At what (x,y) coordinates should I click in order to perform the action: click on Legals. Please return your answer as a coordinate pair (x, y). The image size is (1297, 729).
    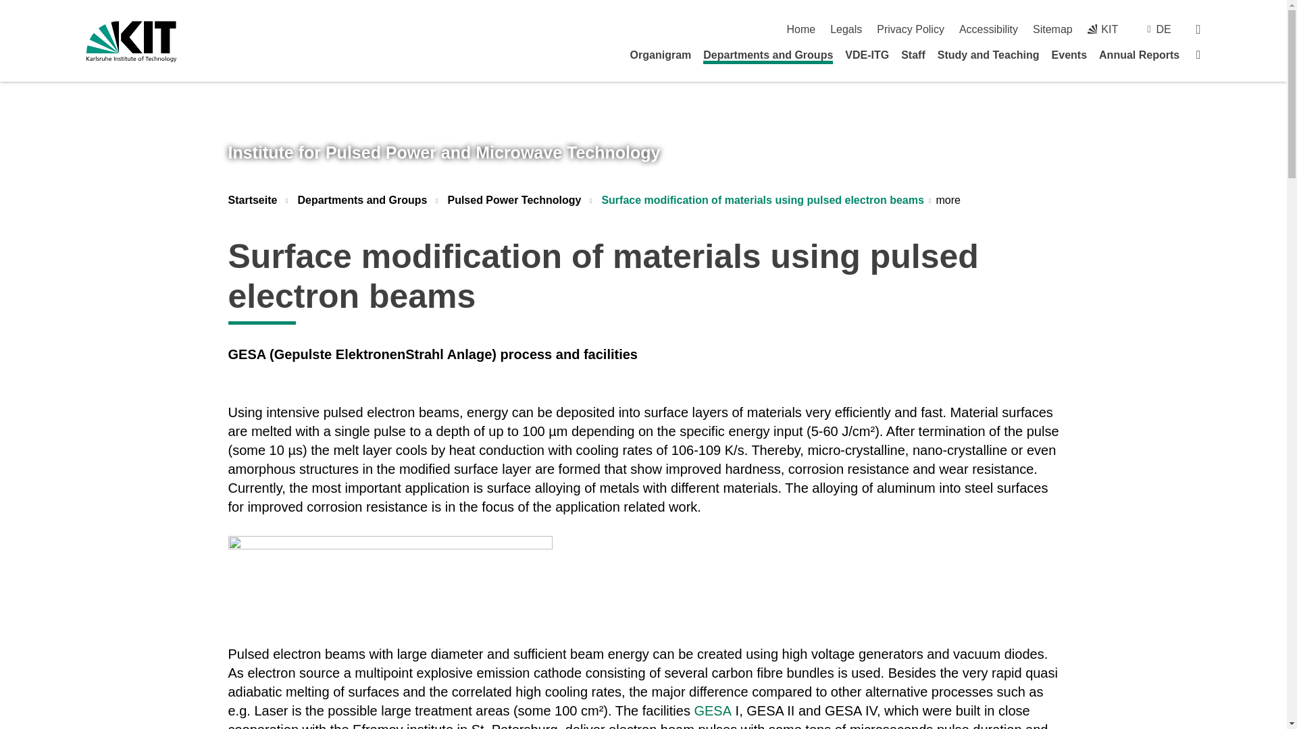
    Looking at the image, I should click on (846, 28).